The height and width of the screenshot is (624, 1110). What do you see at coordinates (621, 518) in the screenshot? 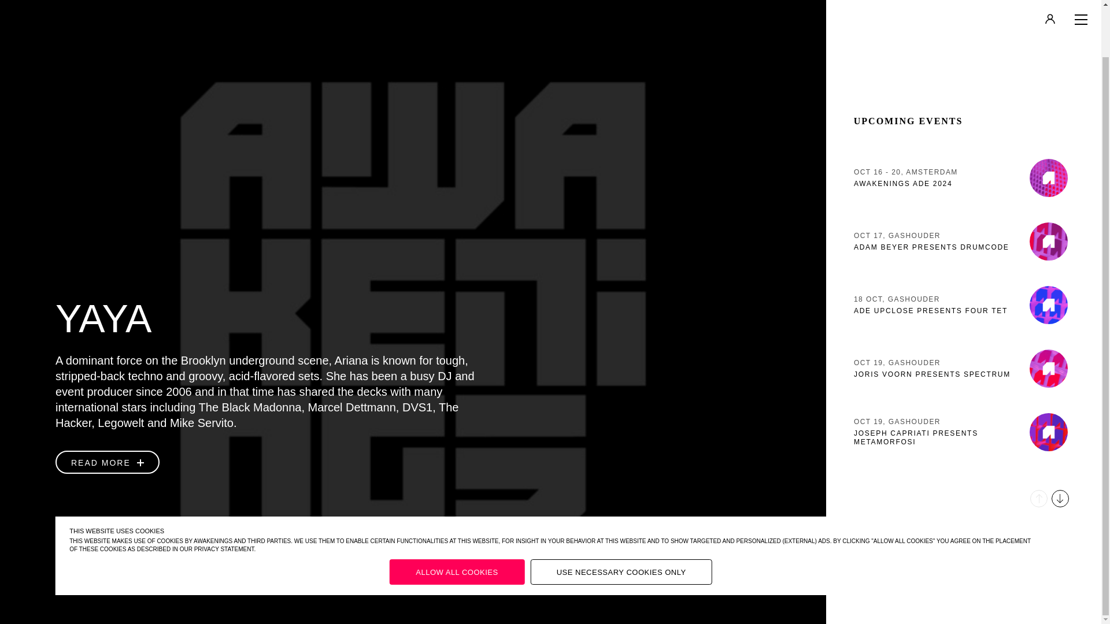
I see `ALLOW ALL COOKIES` at bounding box center [621, 518].